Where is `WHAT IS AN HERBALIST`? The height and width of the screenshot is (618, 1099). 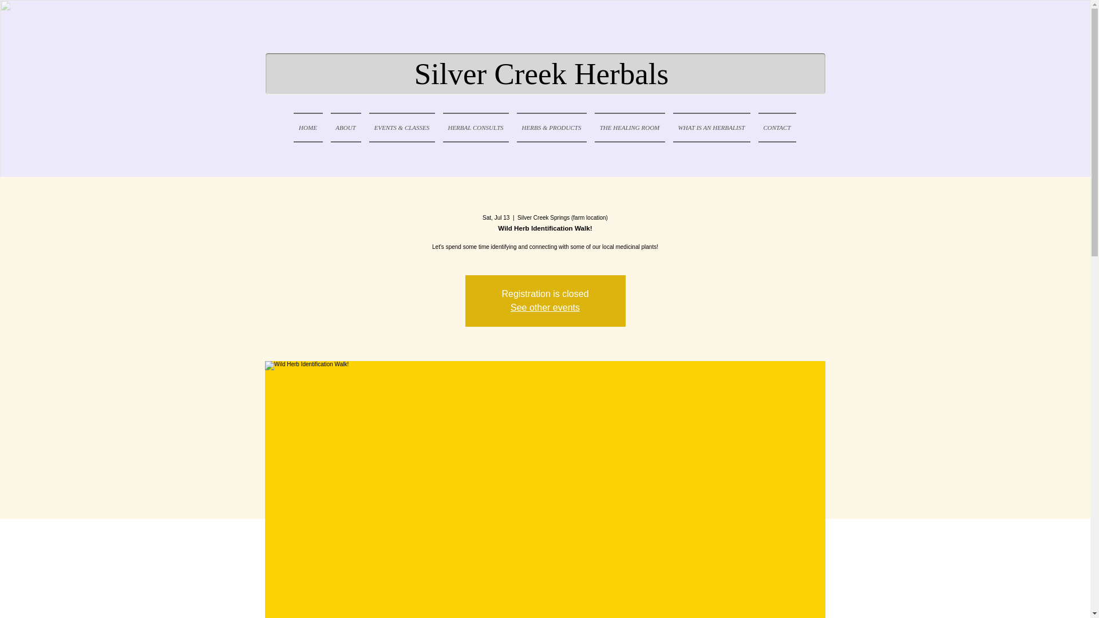
WHAT IS AN HERBALIST is located at coordinates (711, 127).